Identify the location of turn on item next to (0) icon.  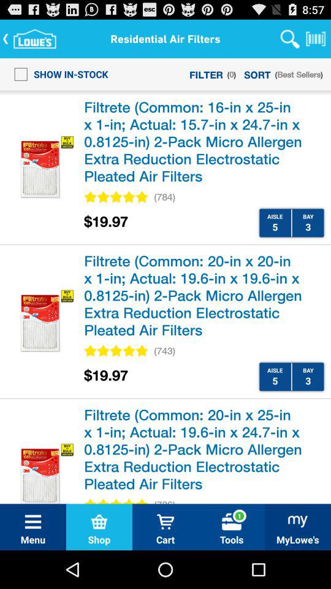
(257, 74).